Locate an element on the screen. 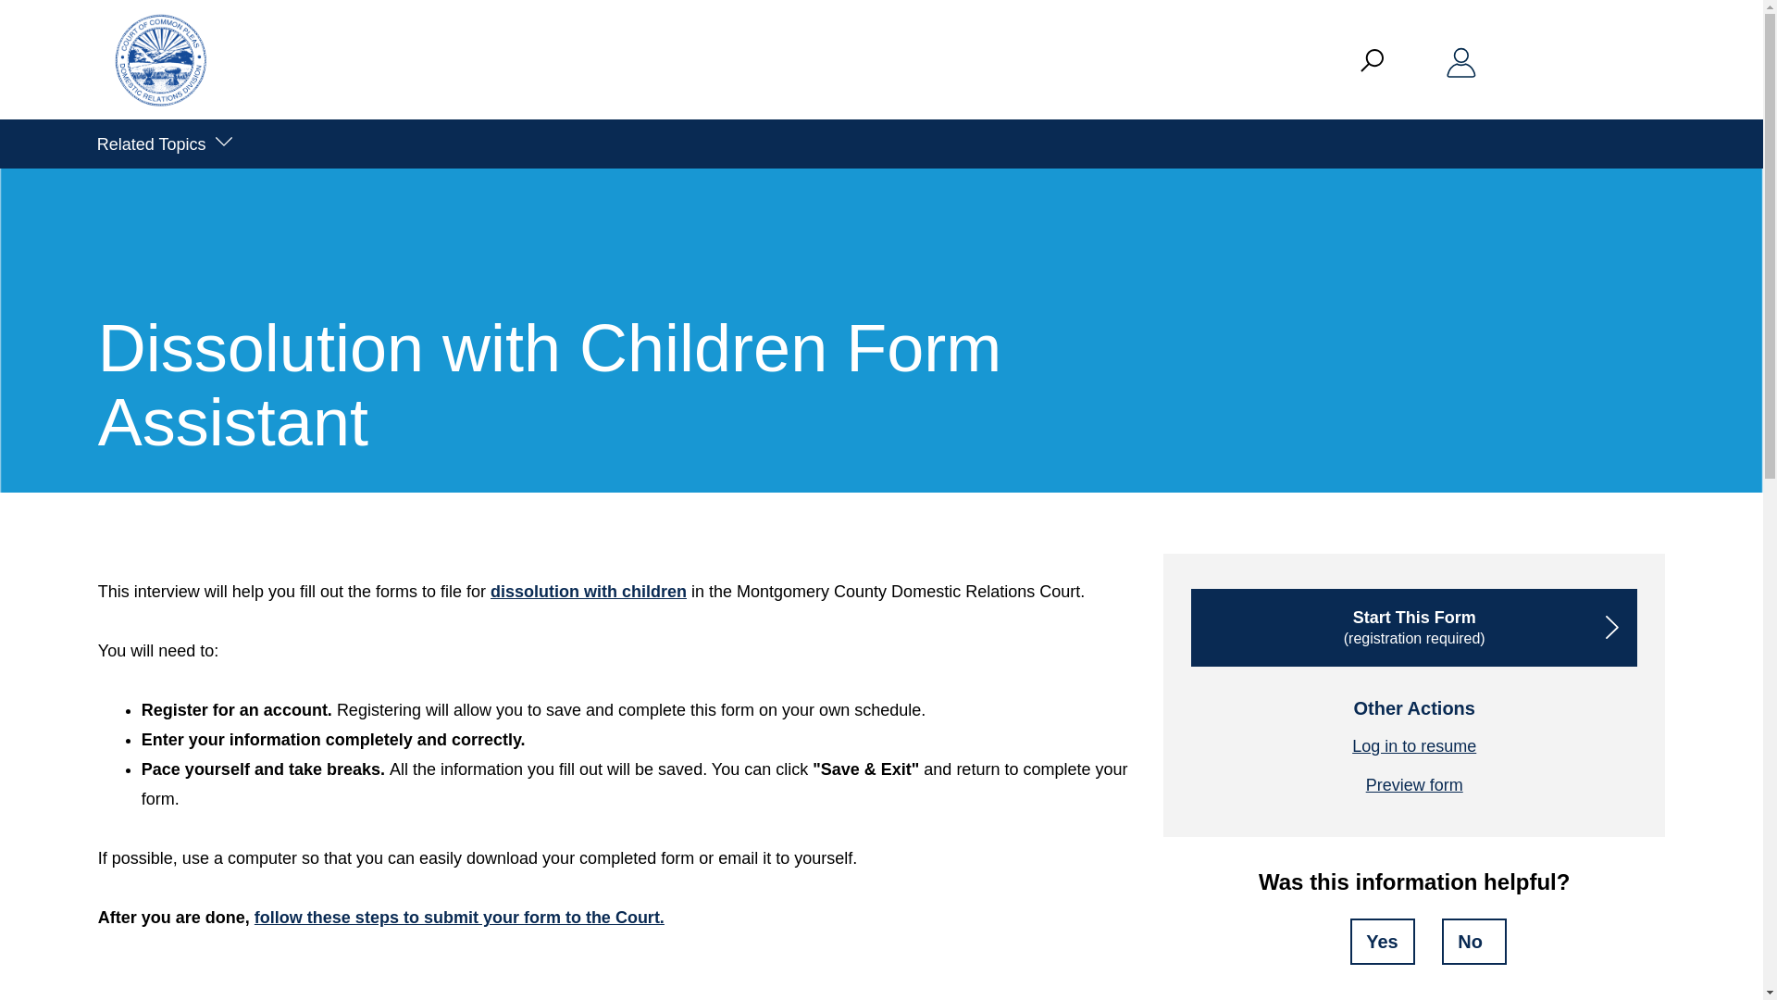  Log in to resume is located at coordinates (1414, 746).